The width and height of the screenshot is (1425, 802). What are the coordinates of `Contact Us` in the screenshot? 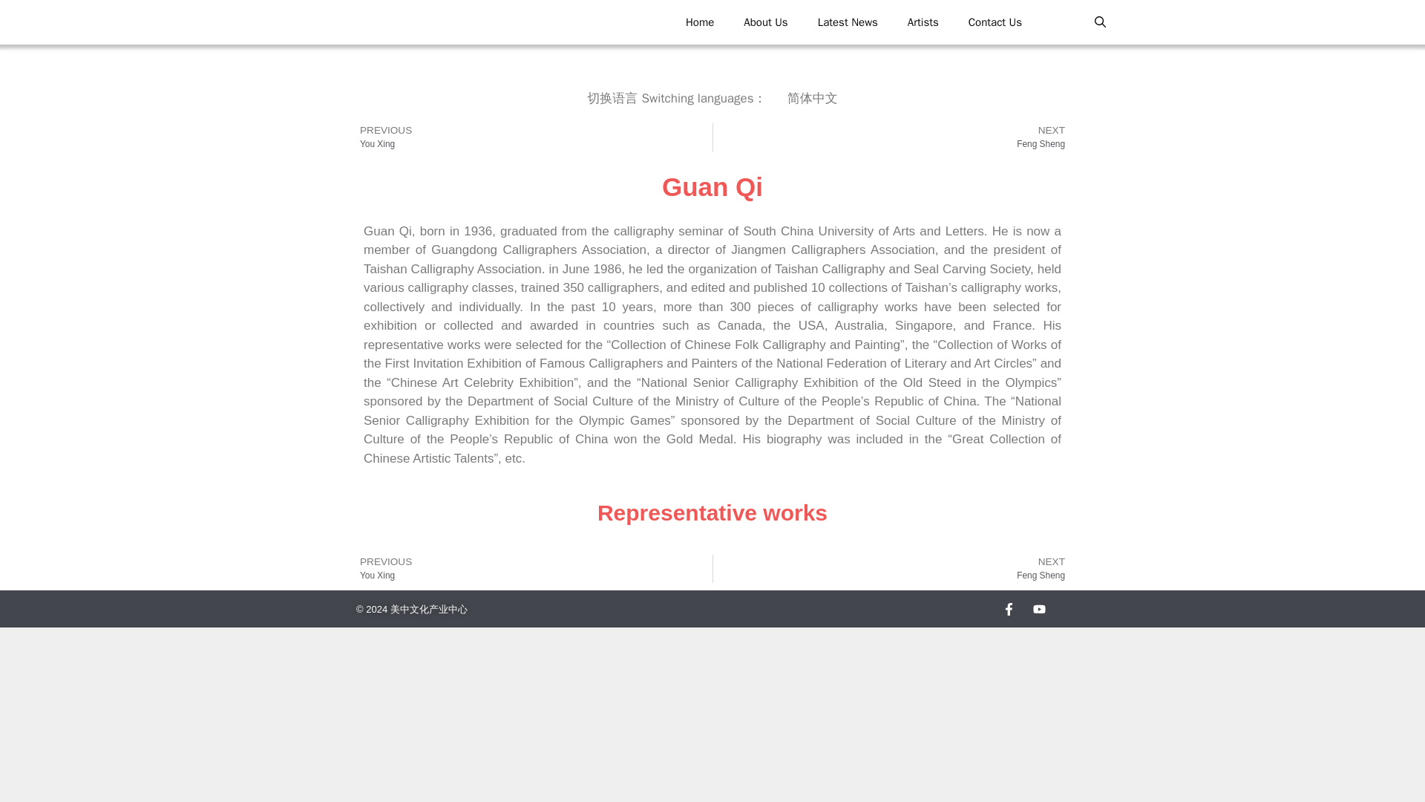 It's located at (531, 137).